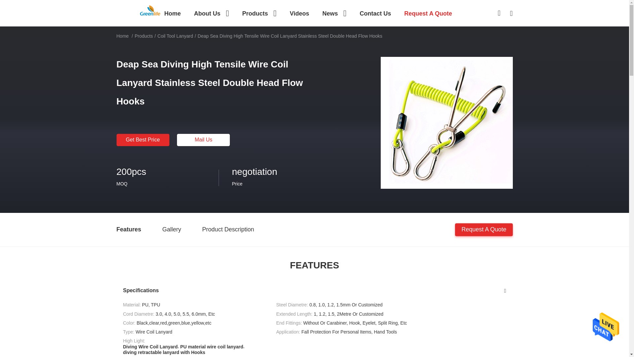  What do you see at coordinates (211, 13) in the screenshot?
I see `About Us` at bounding box center [211, 13].